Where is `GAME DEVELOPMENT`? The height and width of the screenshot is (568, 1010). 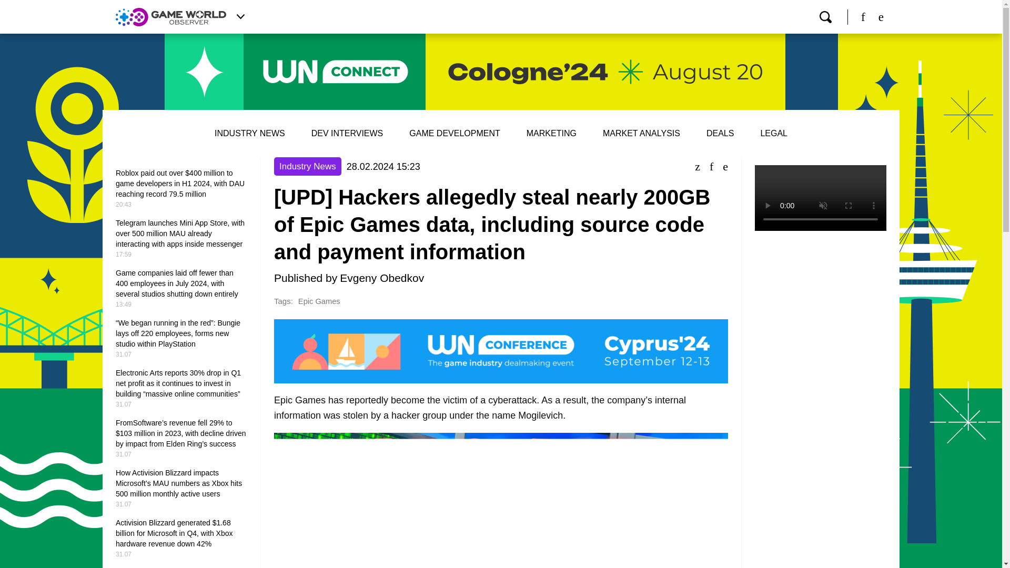 GAME DEVELOPMENT is located at coordinates (454, 134).